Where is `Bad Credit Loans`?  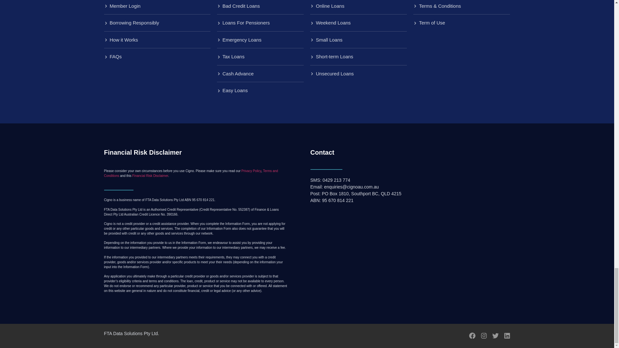
Bad Credit Loans is located at coordinates (260, 6).